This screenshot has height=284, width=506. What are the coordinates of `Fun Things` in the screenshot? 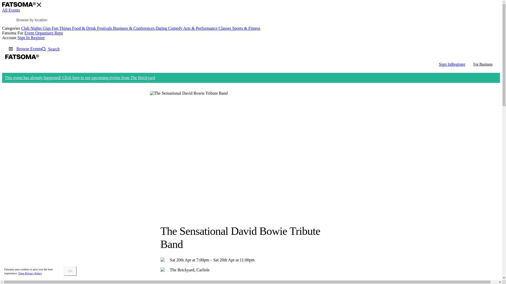 It's located at (62, 28).